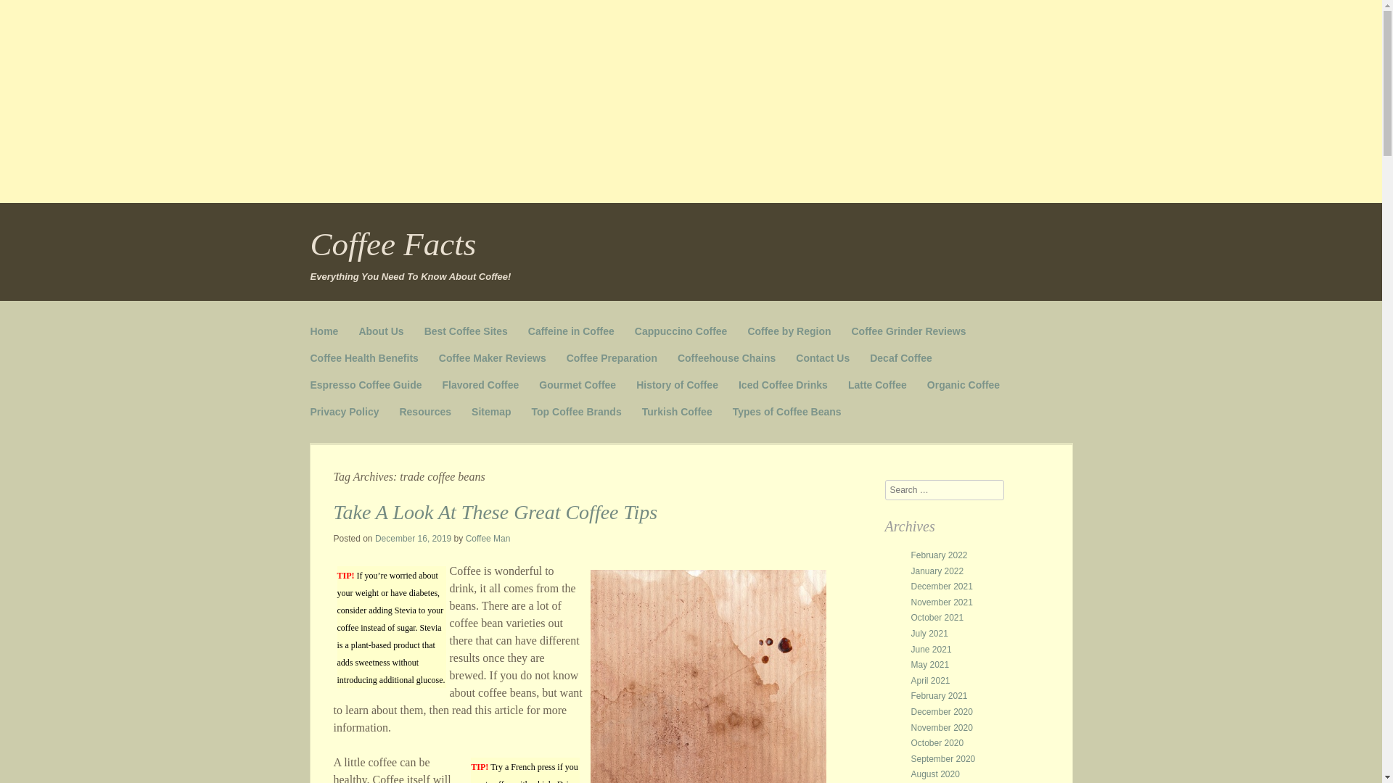  Describe the element at coordinates (324, 331) in the screenshot. I see `Home` at that location.